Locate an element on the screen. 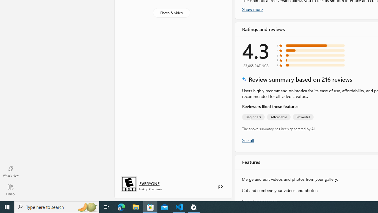 Image resolution: width=378 pixels, height=213 pixels. Show more is located at coordinates (252, 9).